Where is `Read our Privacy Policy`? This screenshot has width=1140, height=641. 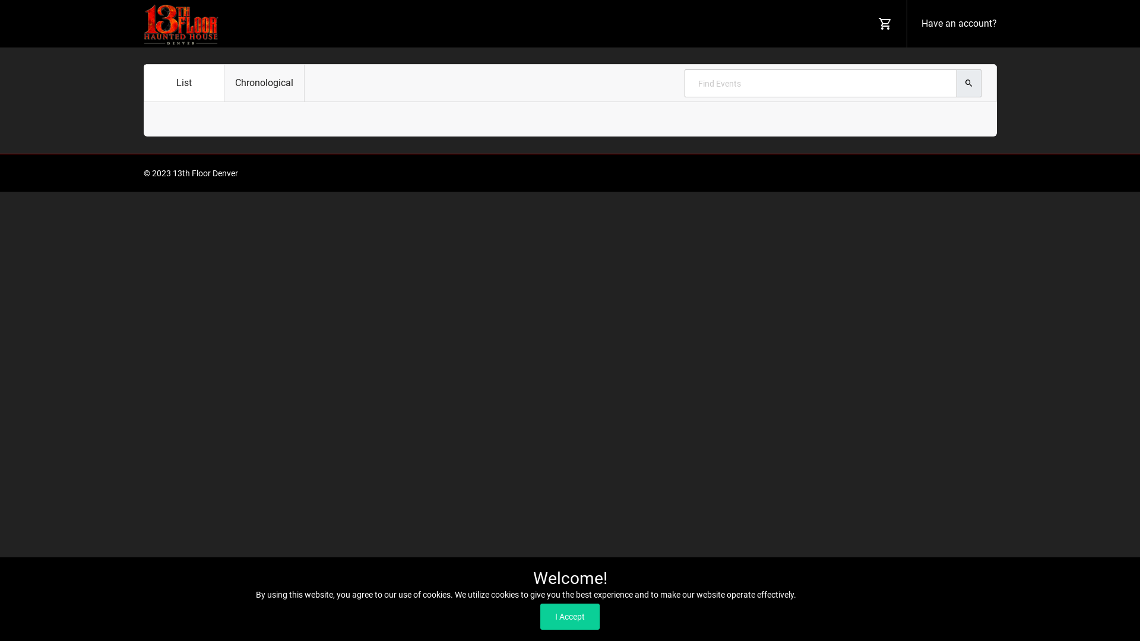
Read our Privacy Policy is located at coordinates (841, 595).